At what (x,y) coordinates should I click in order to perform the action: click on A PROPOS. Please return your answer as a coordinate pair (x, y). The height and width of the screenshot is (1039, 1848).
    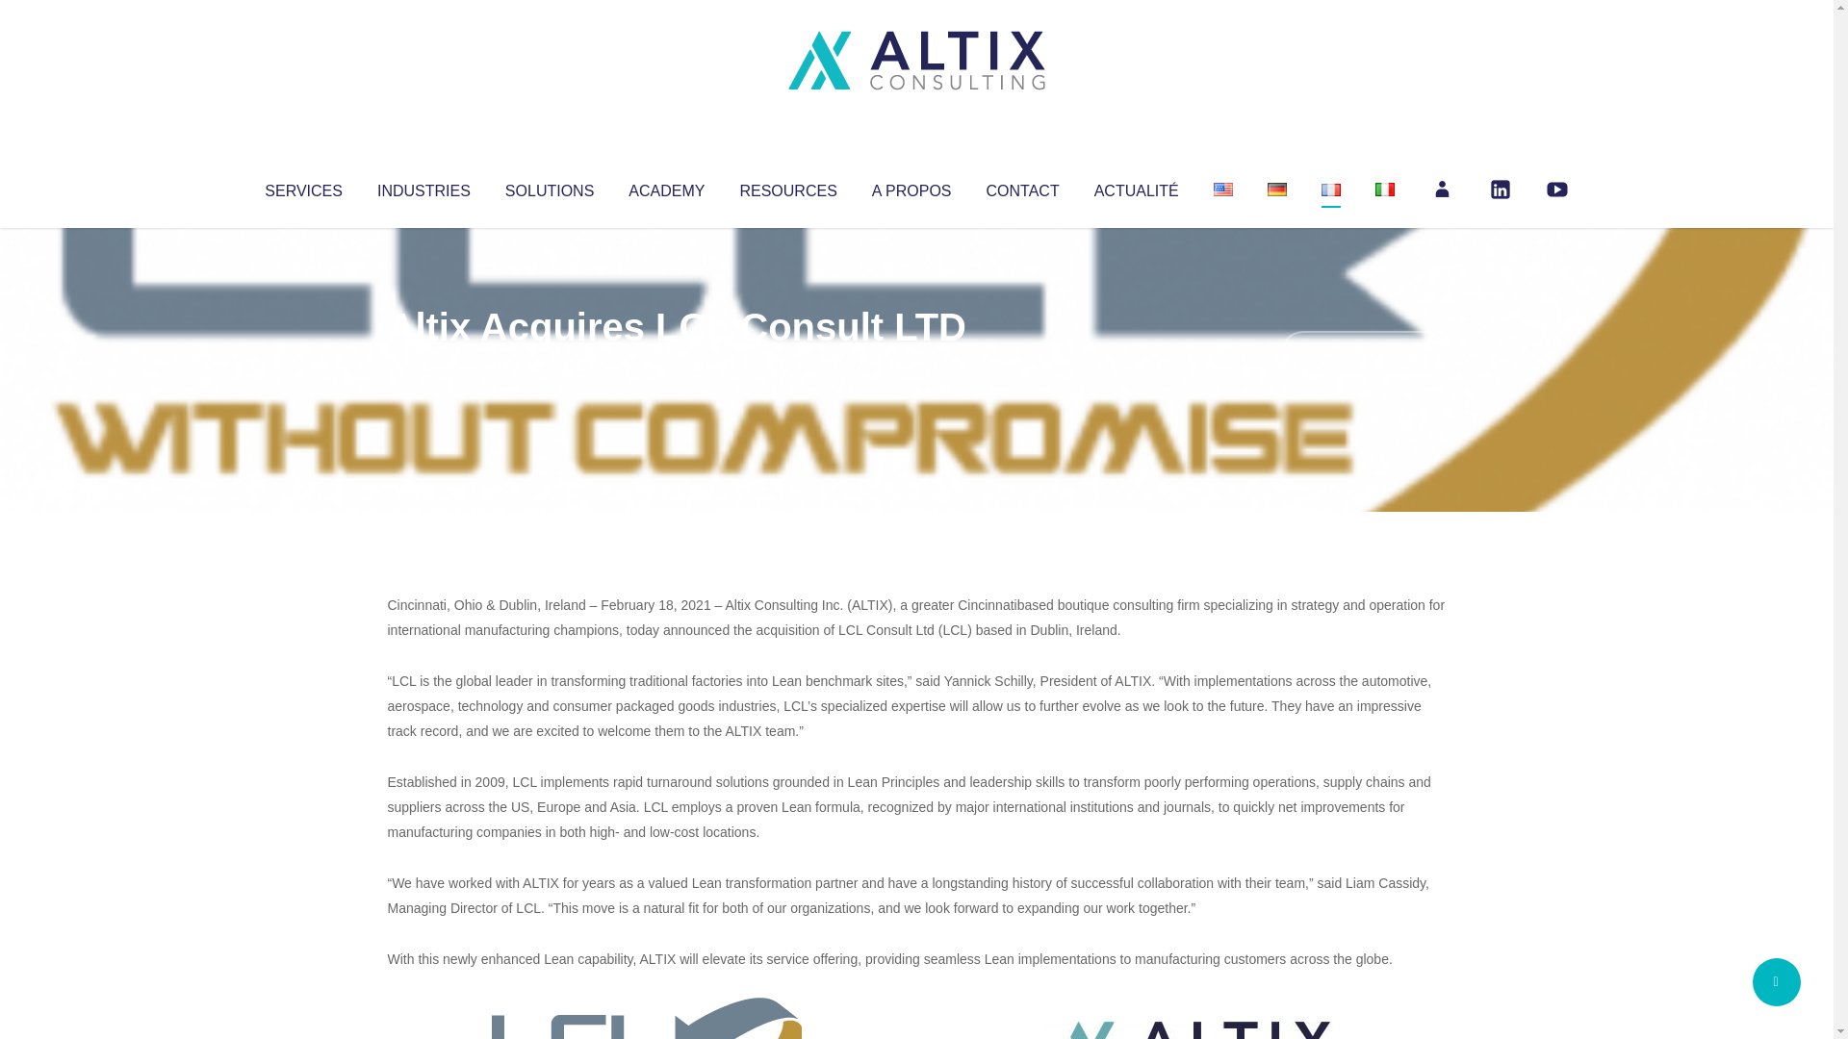
    Looking at the image, I should click on (911, 187).